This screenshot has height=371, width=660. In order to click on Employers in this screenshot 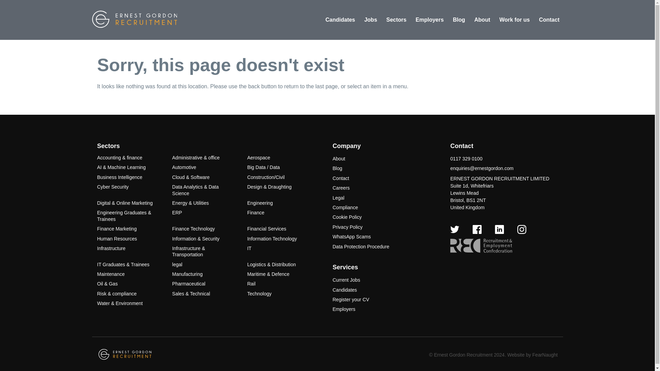, I will do `click(430, 20)`.